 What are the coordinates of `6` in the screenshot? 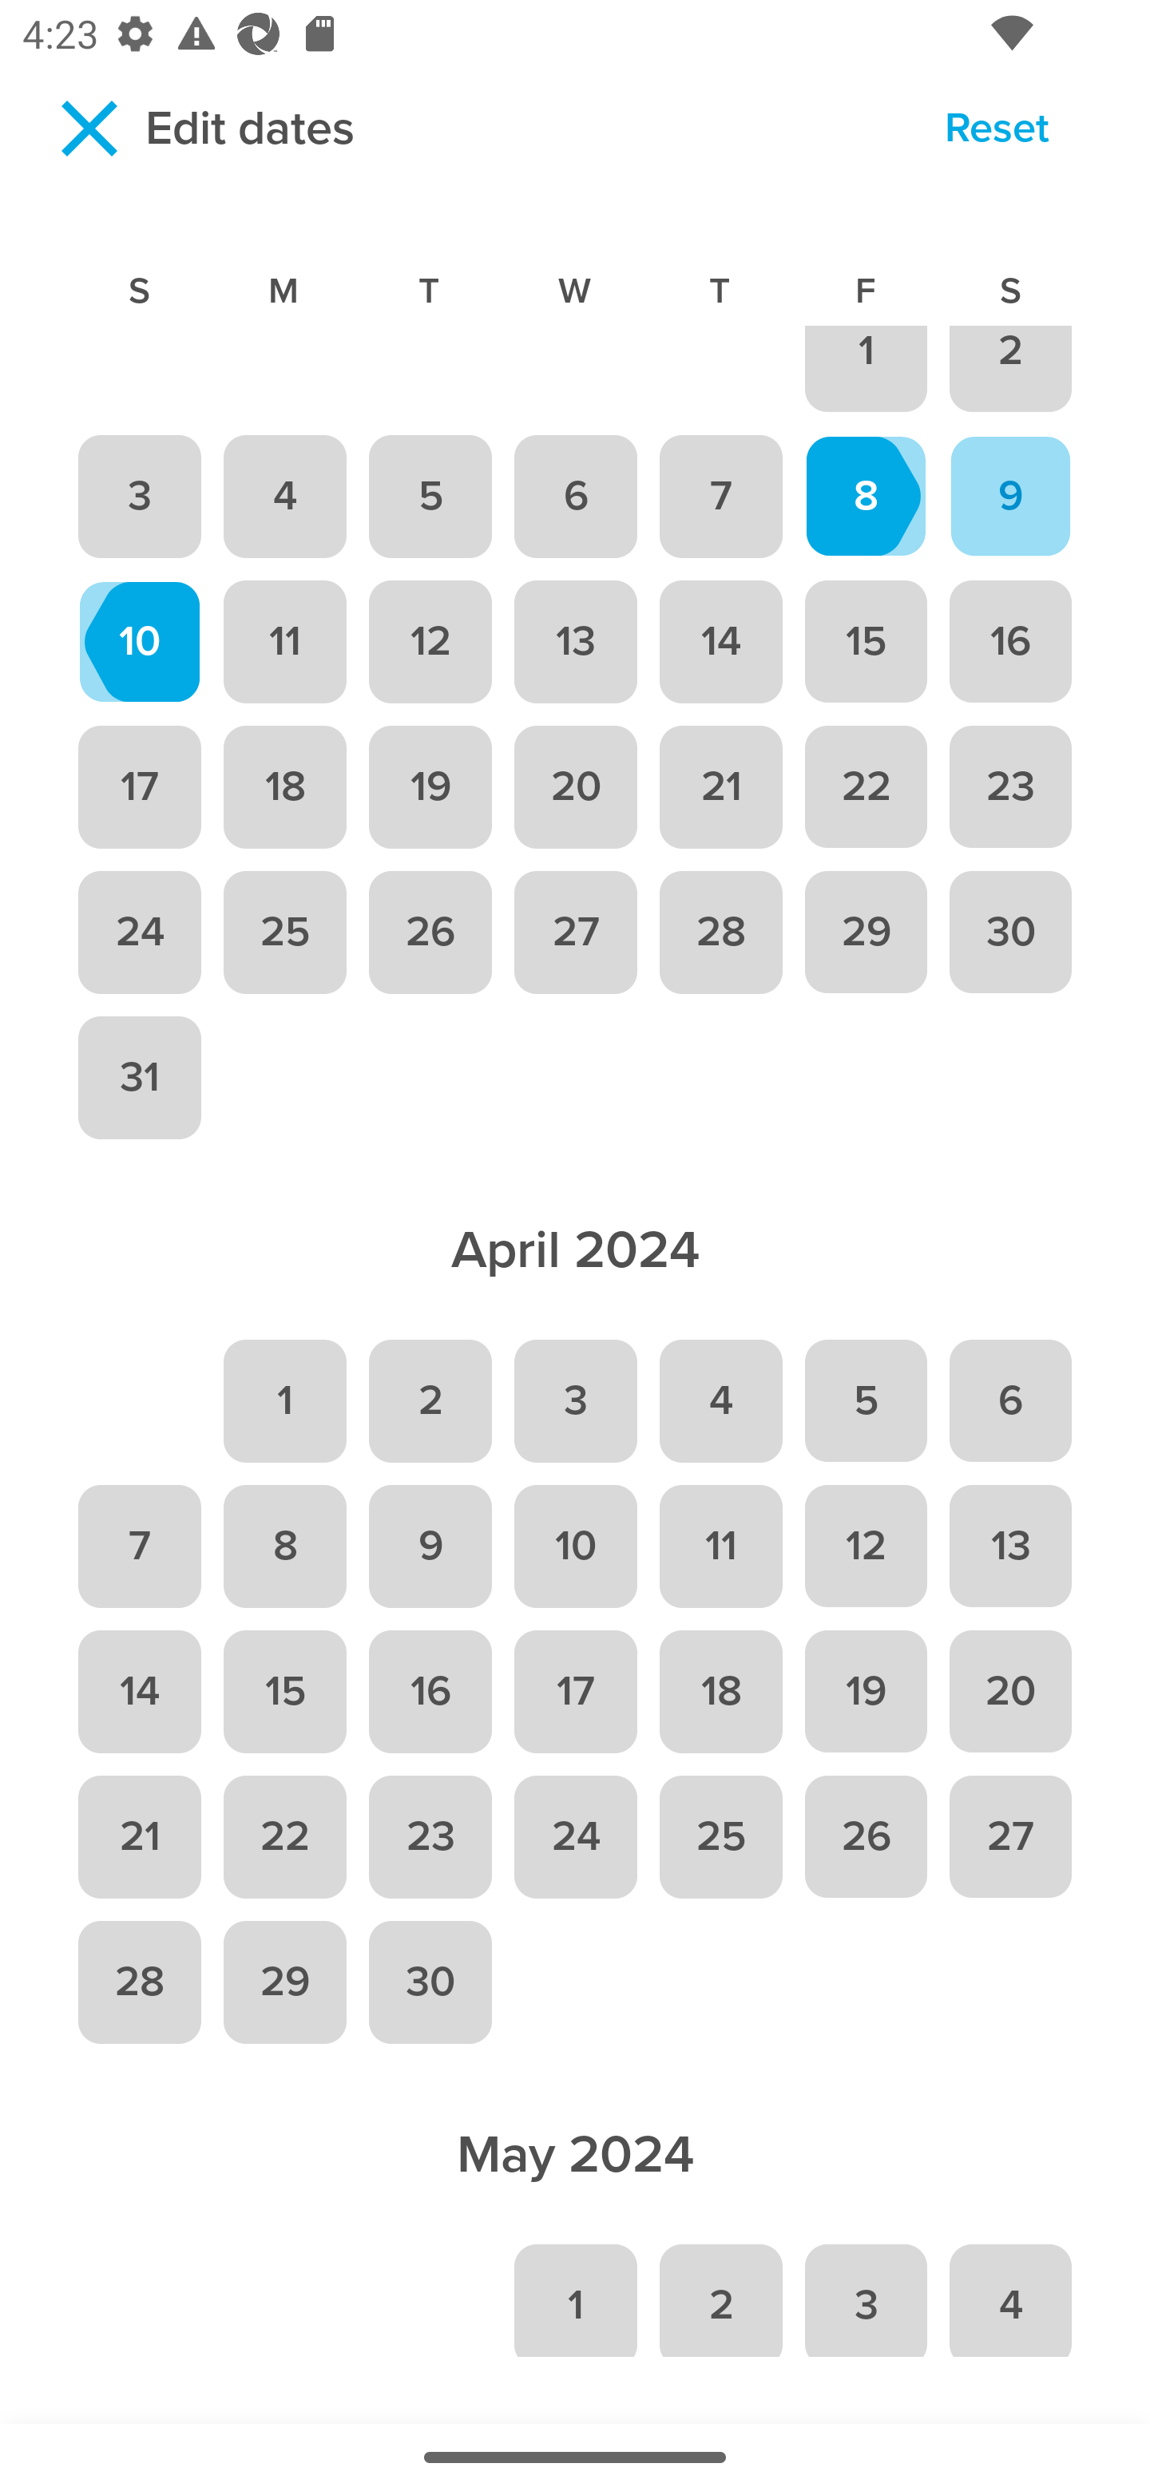 It's located at (575, 495).